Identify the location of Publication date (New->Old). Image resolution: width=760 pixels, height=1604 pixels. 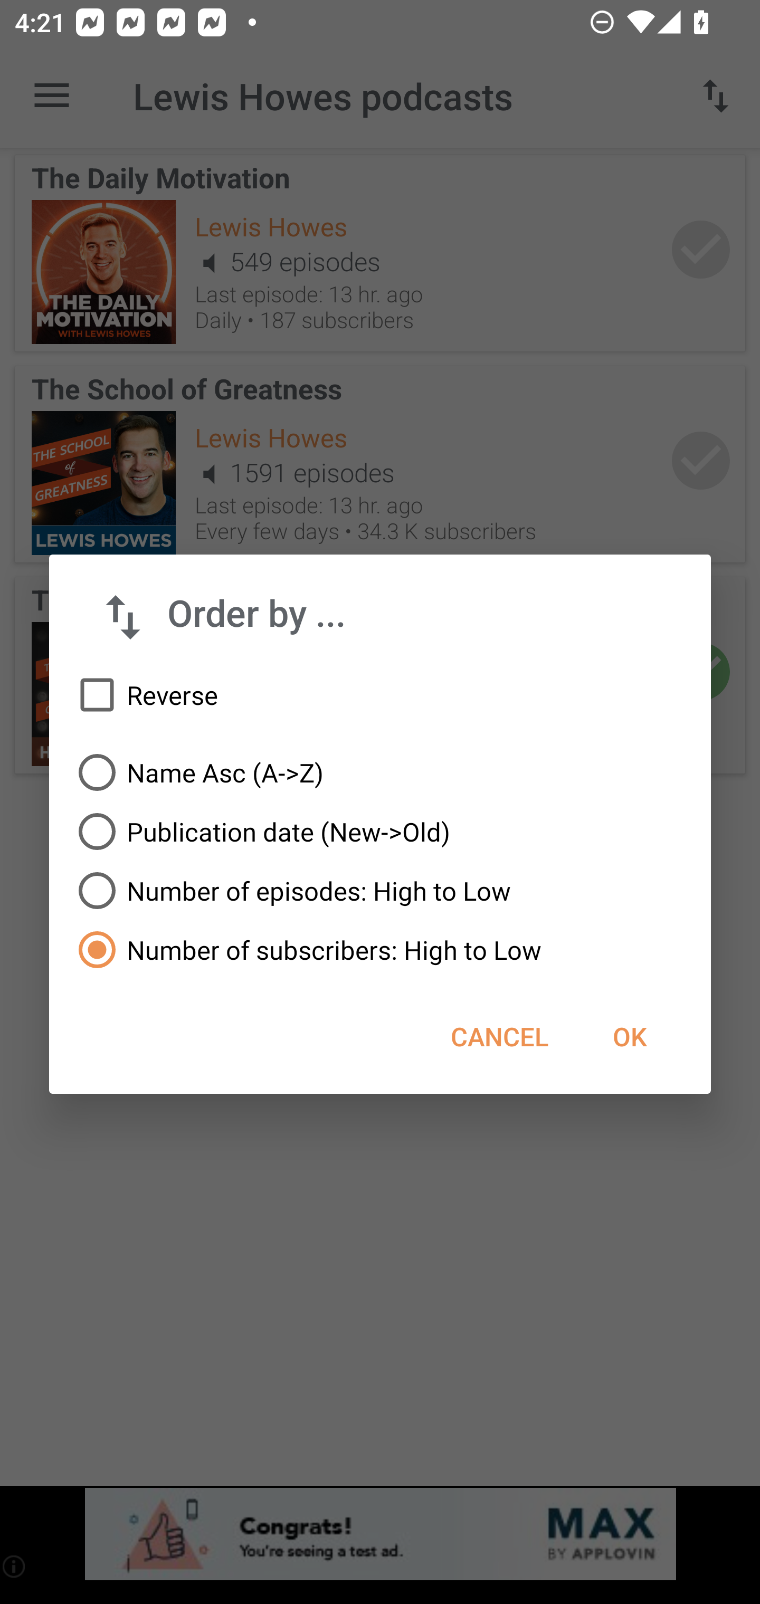
(380, 832).